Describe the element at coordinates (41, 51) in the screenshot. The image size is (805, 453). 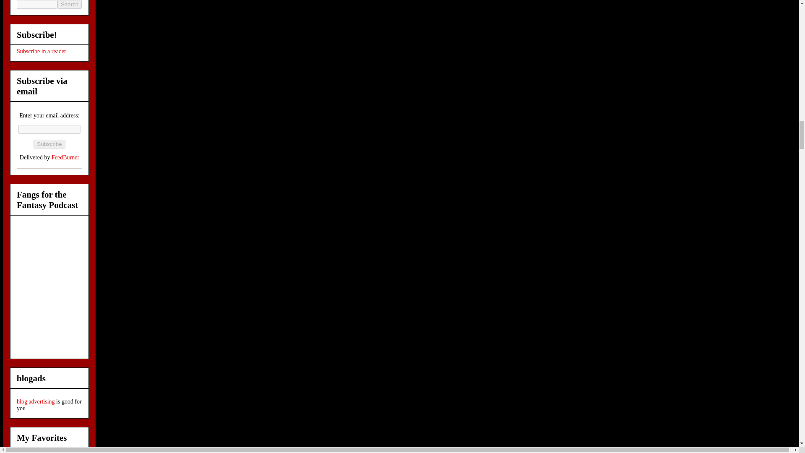
I see `Subscribe to my feed` at that location.